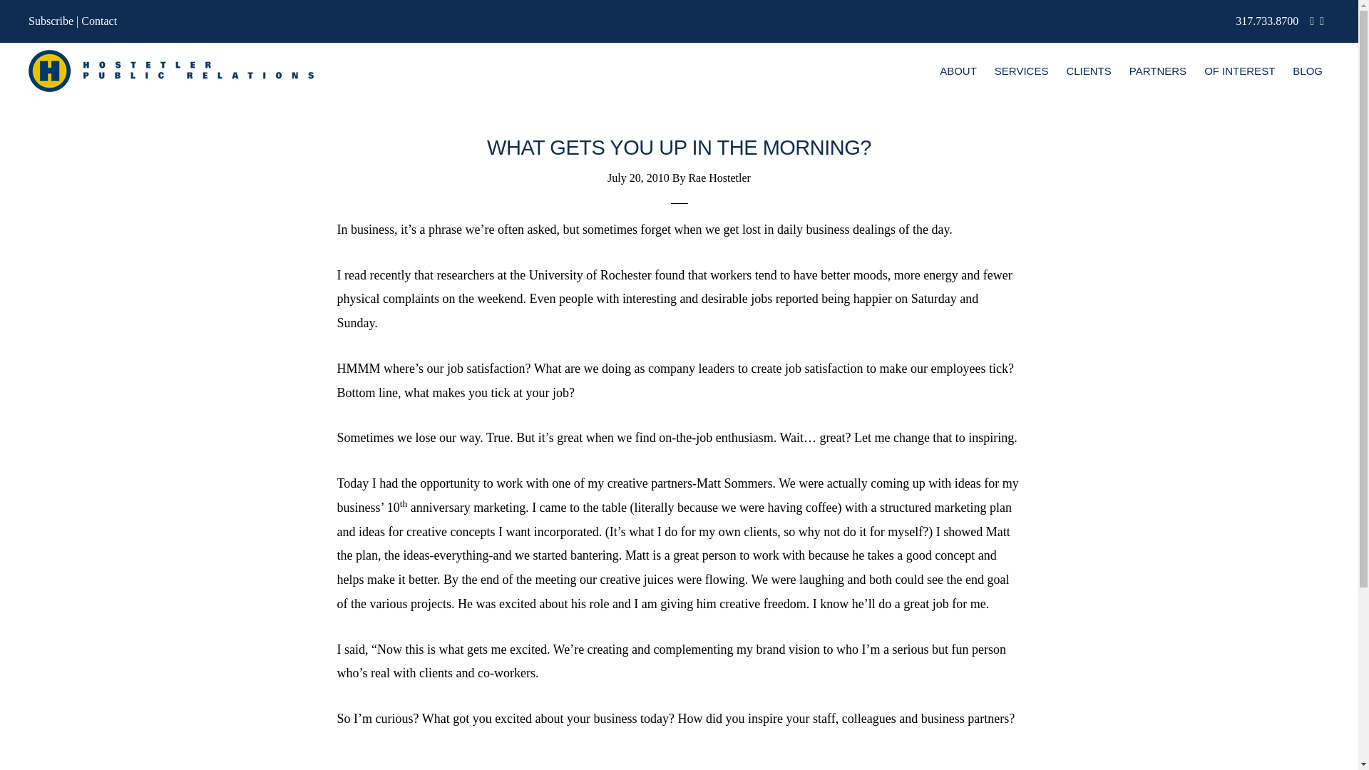 This screenshot has height=770, width=1369. I want to click on Rae Hostetler, so click(719, 178).